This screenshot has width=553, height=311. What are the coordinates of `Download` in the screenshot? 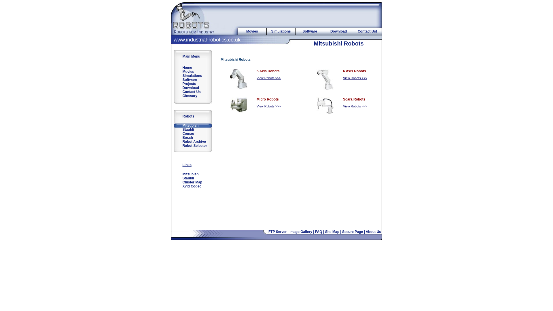 It's located at (338, 31).